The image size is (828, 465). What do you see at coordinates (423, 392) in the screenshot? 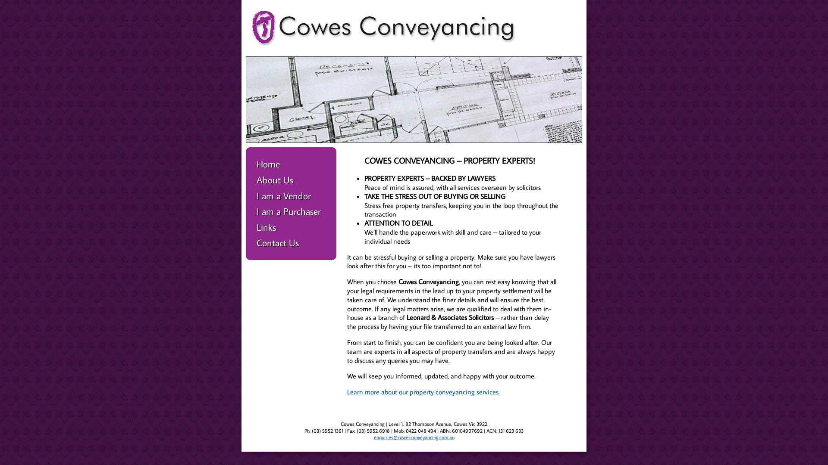
I see `Learn more about our property conveyancing services.` at bounding box center [423, 392].